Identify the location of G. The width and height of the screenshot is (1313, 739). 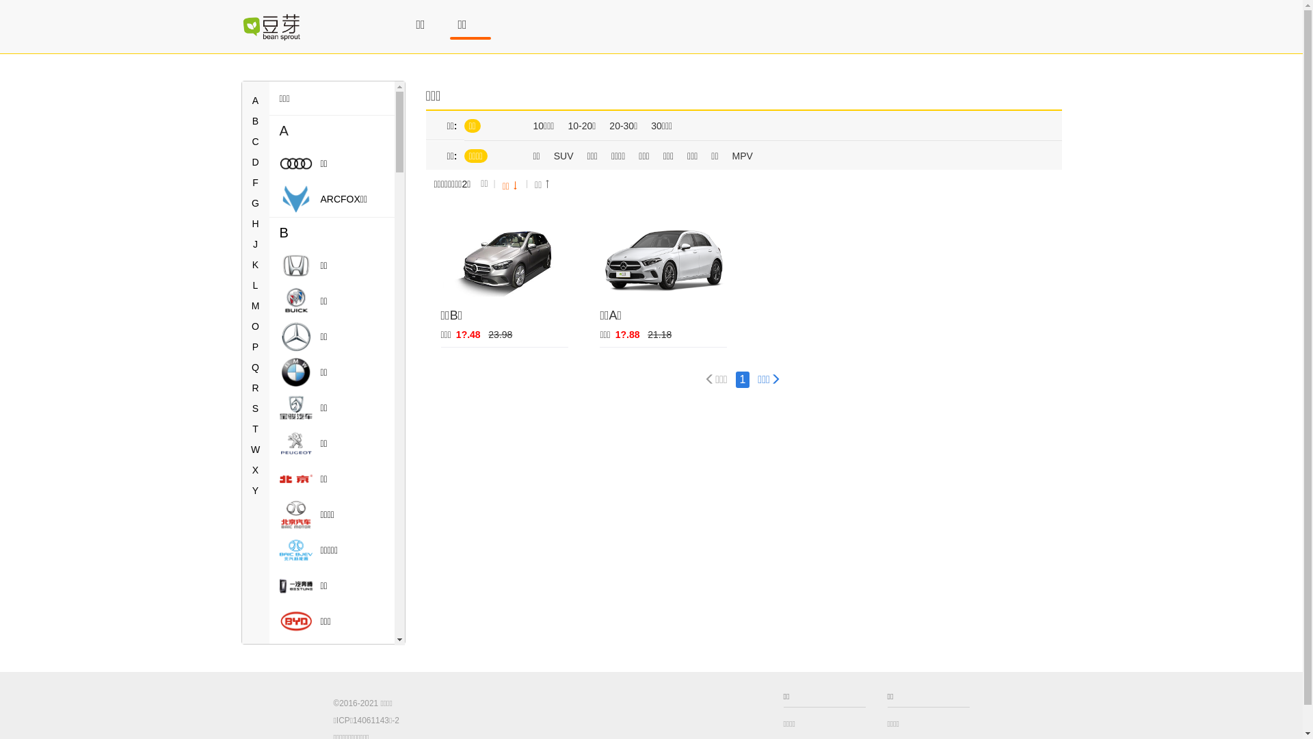
(256, 203).